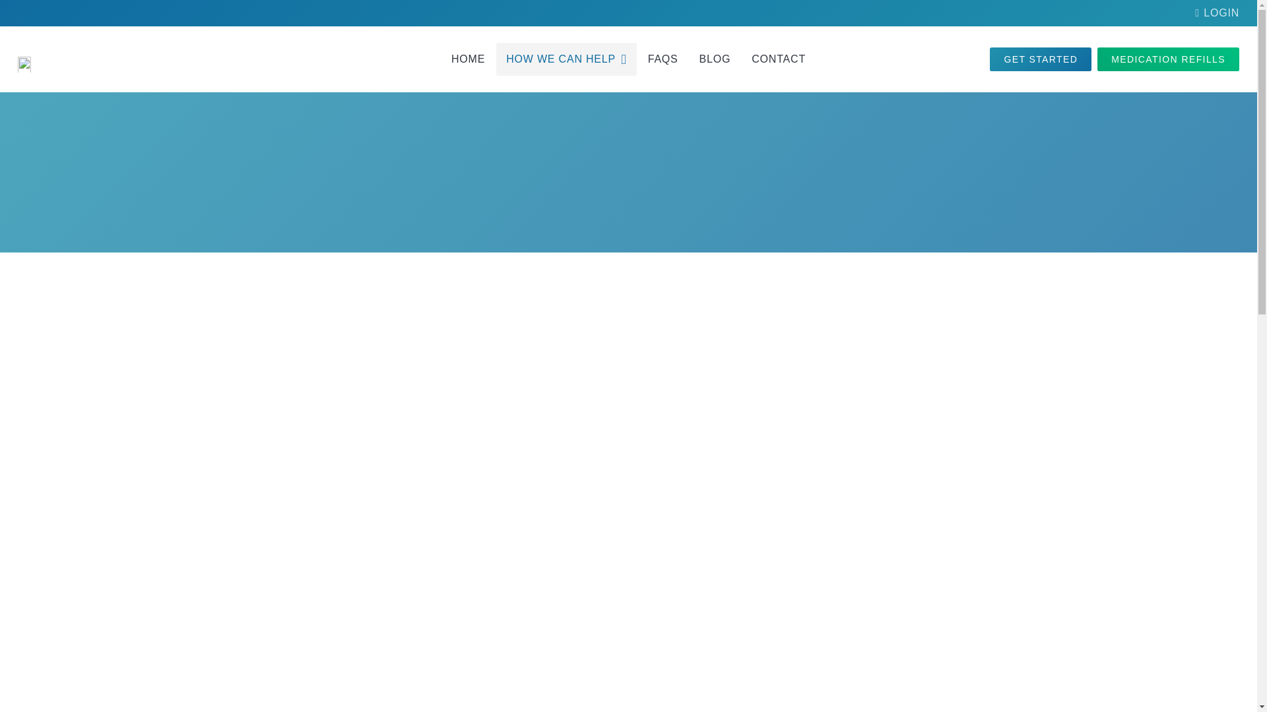 The width and height of the screenshot is (1267, 712). Describe the element at coordinates (1040, 59) in the screenshot. I see `GET STARTED` at that location.